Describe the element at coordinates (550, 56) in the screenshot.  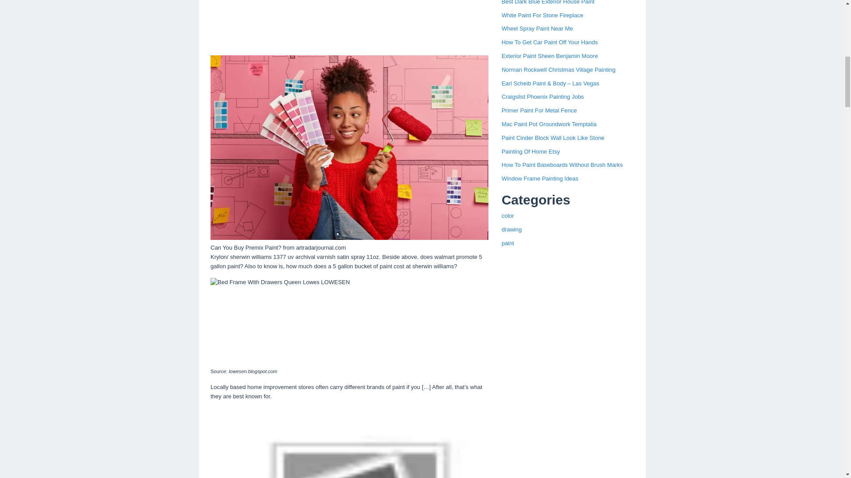
I see `Exterior Paint Sheen Benjamin Moore` at that location.